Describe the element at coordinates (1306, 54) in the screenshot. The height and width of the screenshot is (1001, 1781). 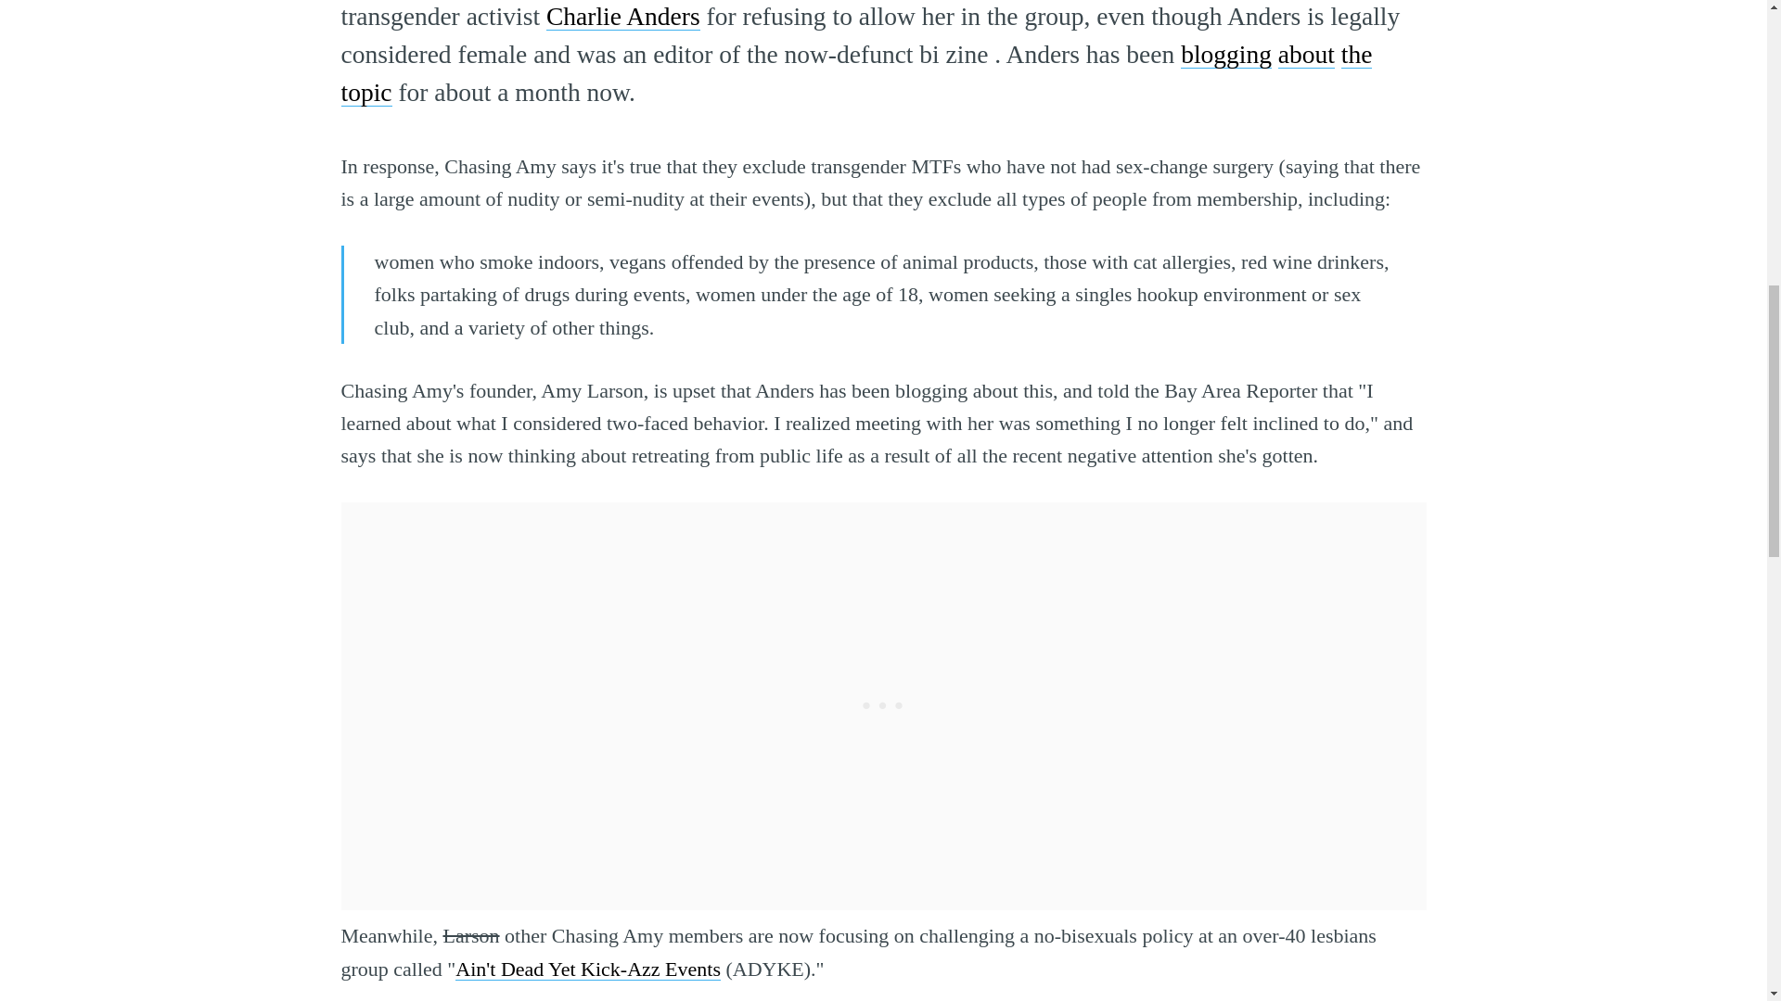
I see `about` at that location.